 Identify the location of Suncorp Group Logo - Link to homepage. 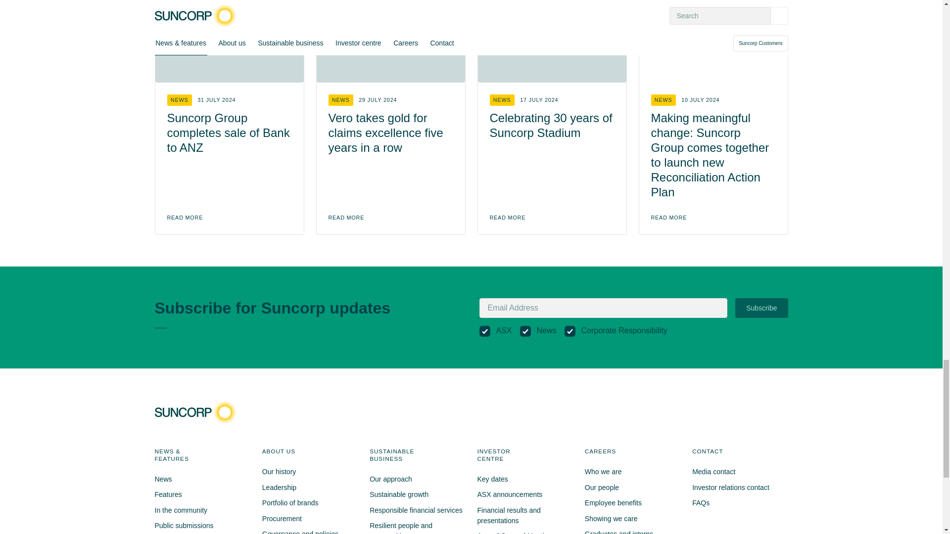
(197, 412).